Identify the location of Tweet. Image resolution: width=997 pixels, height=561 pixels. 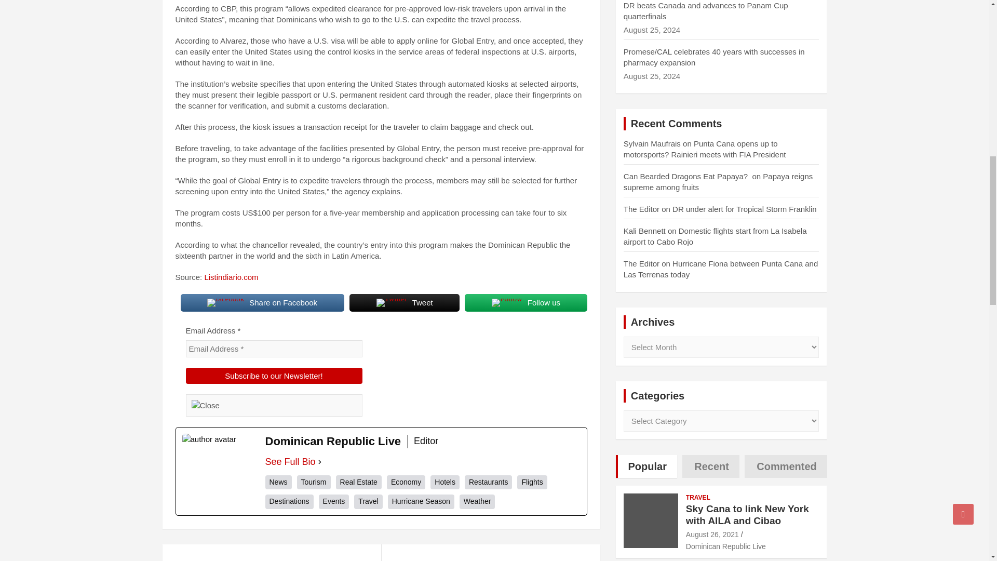
(405, 302).